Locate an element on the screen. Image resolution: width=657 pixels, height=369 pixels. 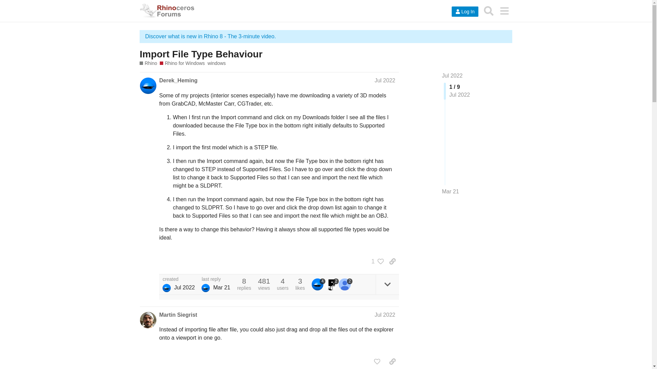
1 is located at coordinates (376, 261).